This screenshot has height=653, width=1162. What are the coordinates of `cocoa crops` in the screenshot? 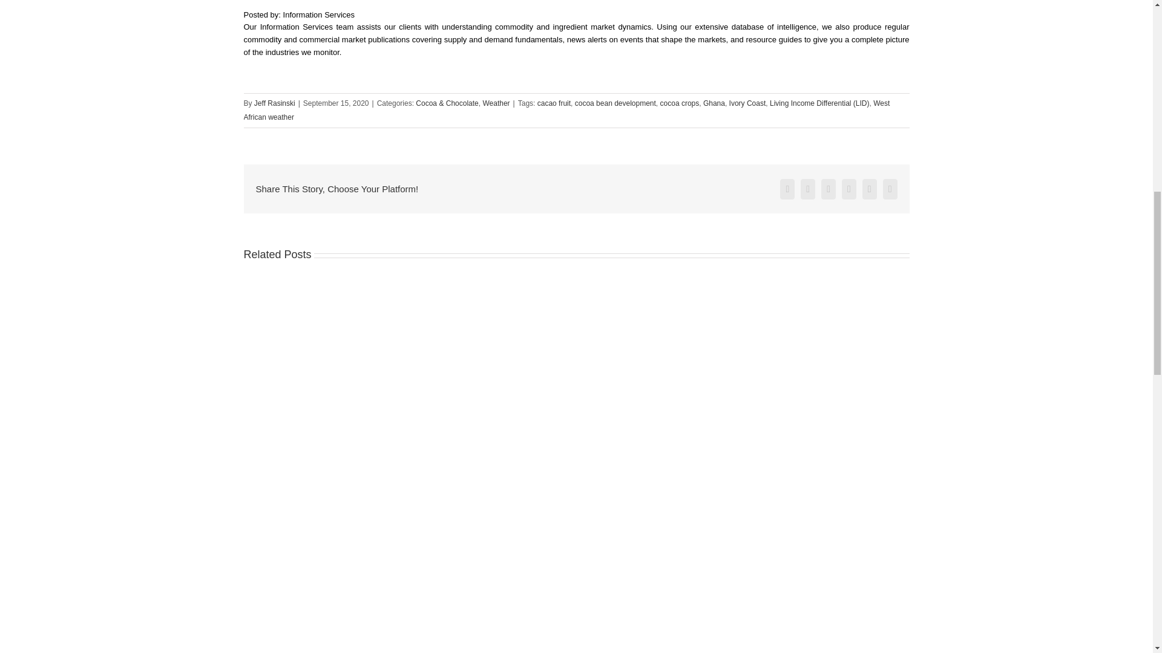 It's located at (679, 103).